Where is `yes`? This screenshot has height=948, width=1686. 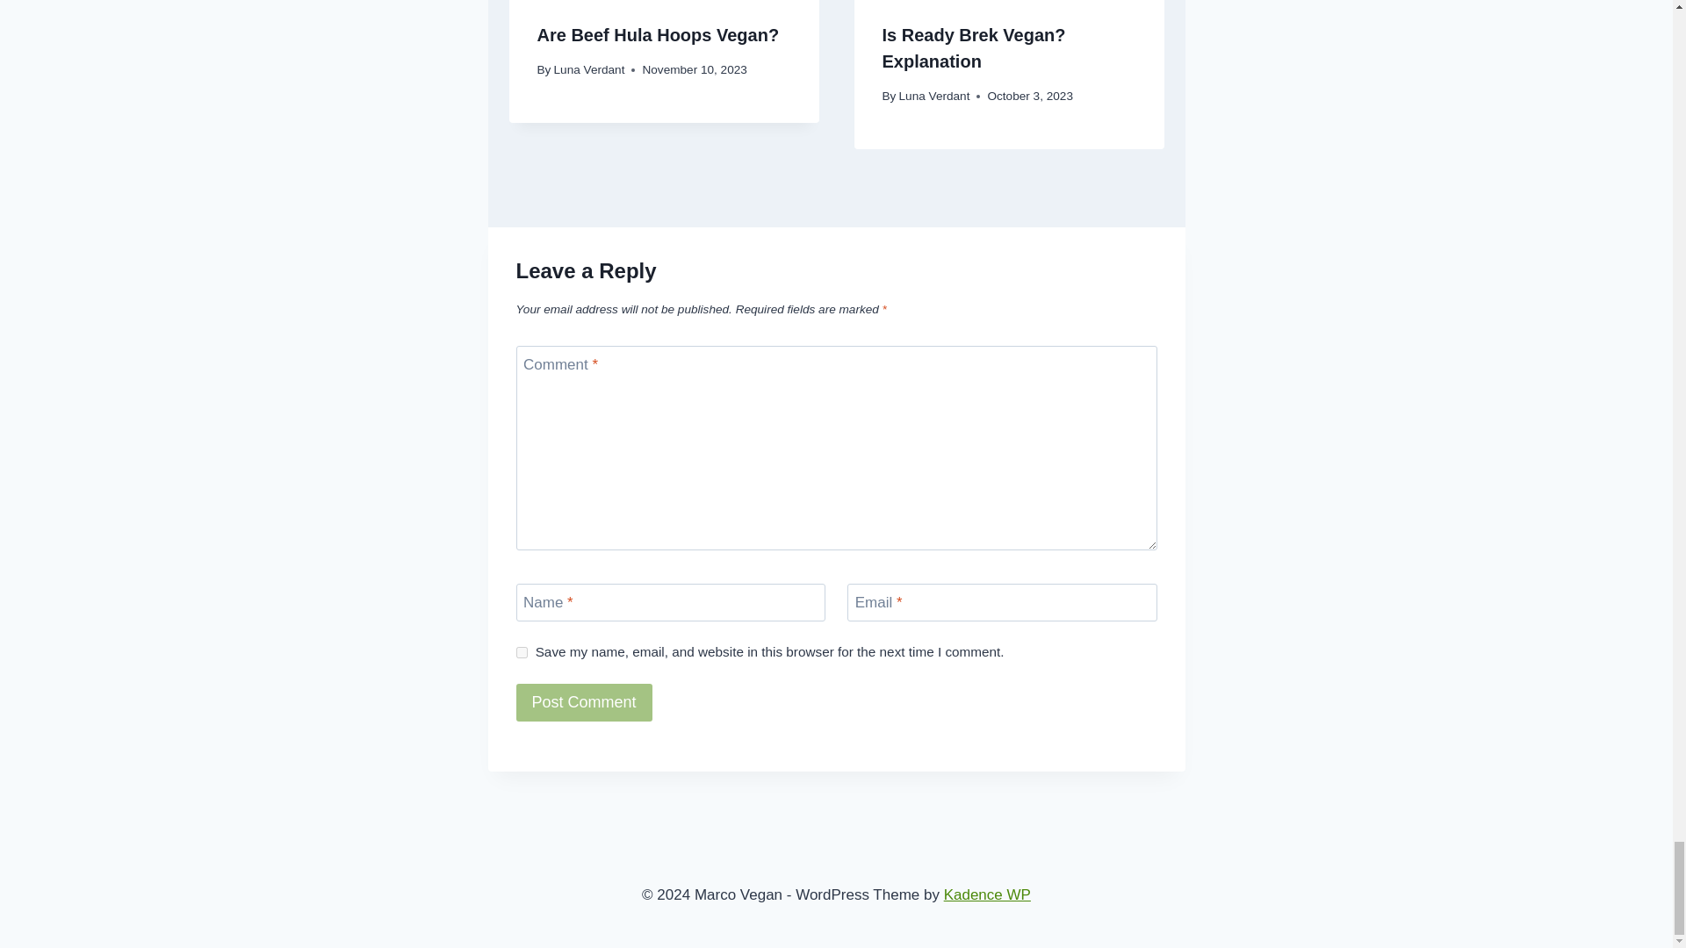 yes is located at coordinates (522, 651).